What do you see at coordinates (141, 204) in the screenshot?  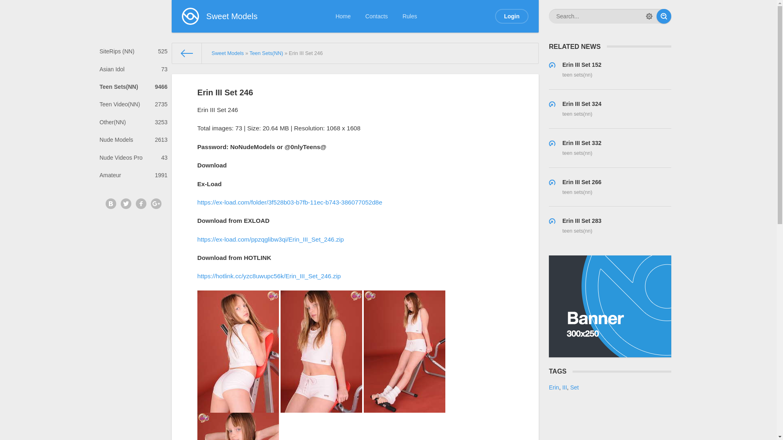 I see `Facebook` at bounding box center [141, 204].